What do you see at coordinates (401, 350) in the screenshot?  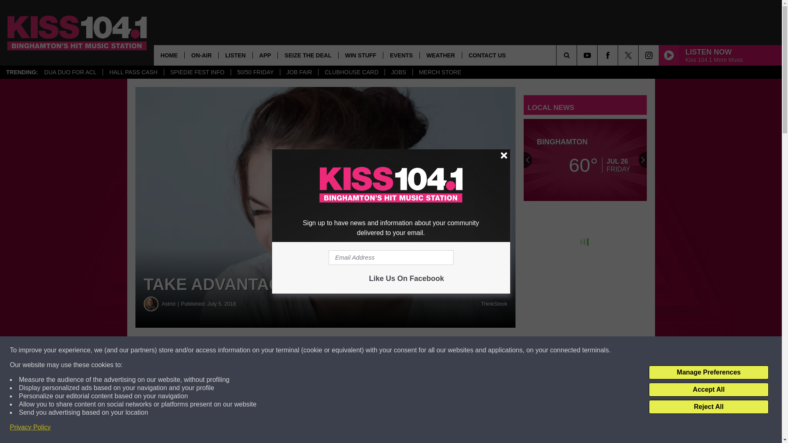 I see `Share on Twitter` at bounding box center [401, 350].